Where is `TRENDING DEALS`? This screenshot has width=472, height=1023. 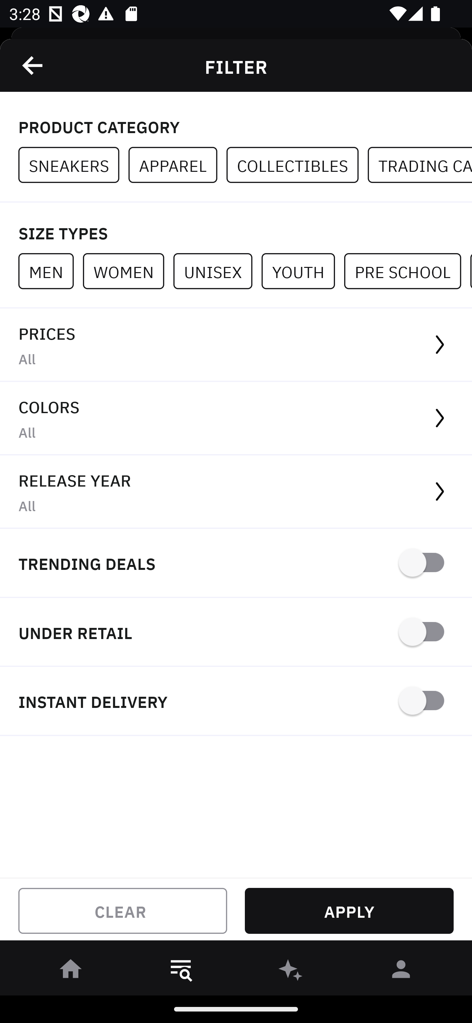 TRENDING DEALS is located at coordinates (236, 564).